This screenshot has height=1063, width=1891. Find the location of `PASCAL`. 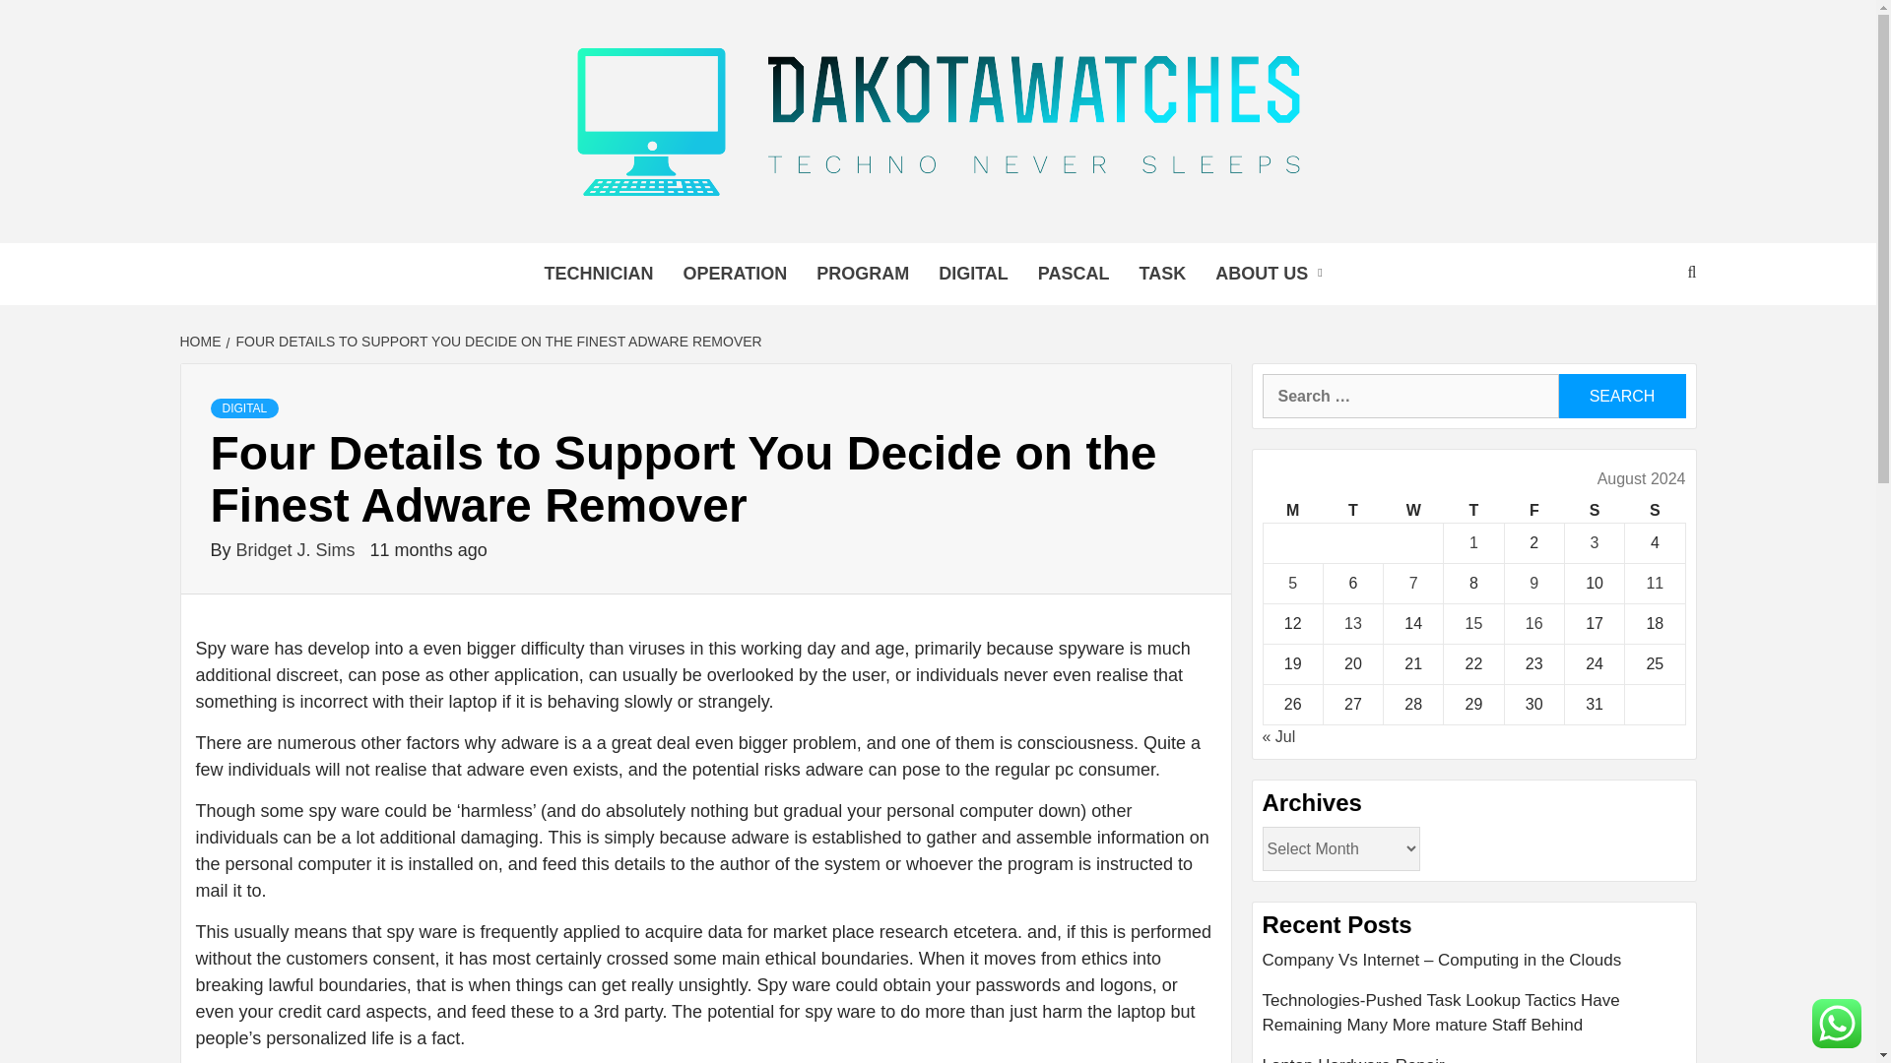

PASCAL is located at coordinates (1074, 274).